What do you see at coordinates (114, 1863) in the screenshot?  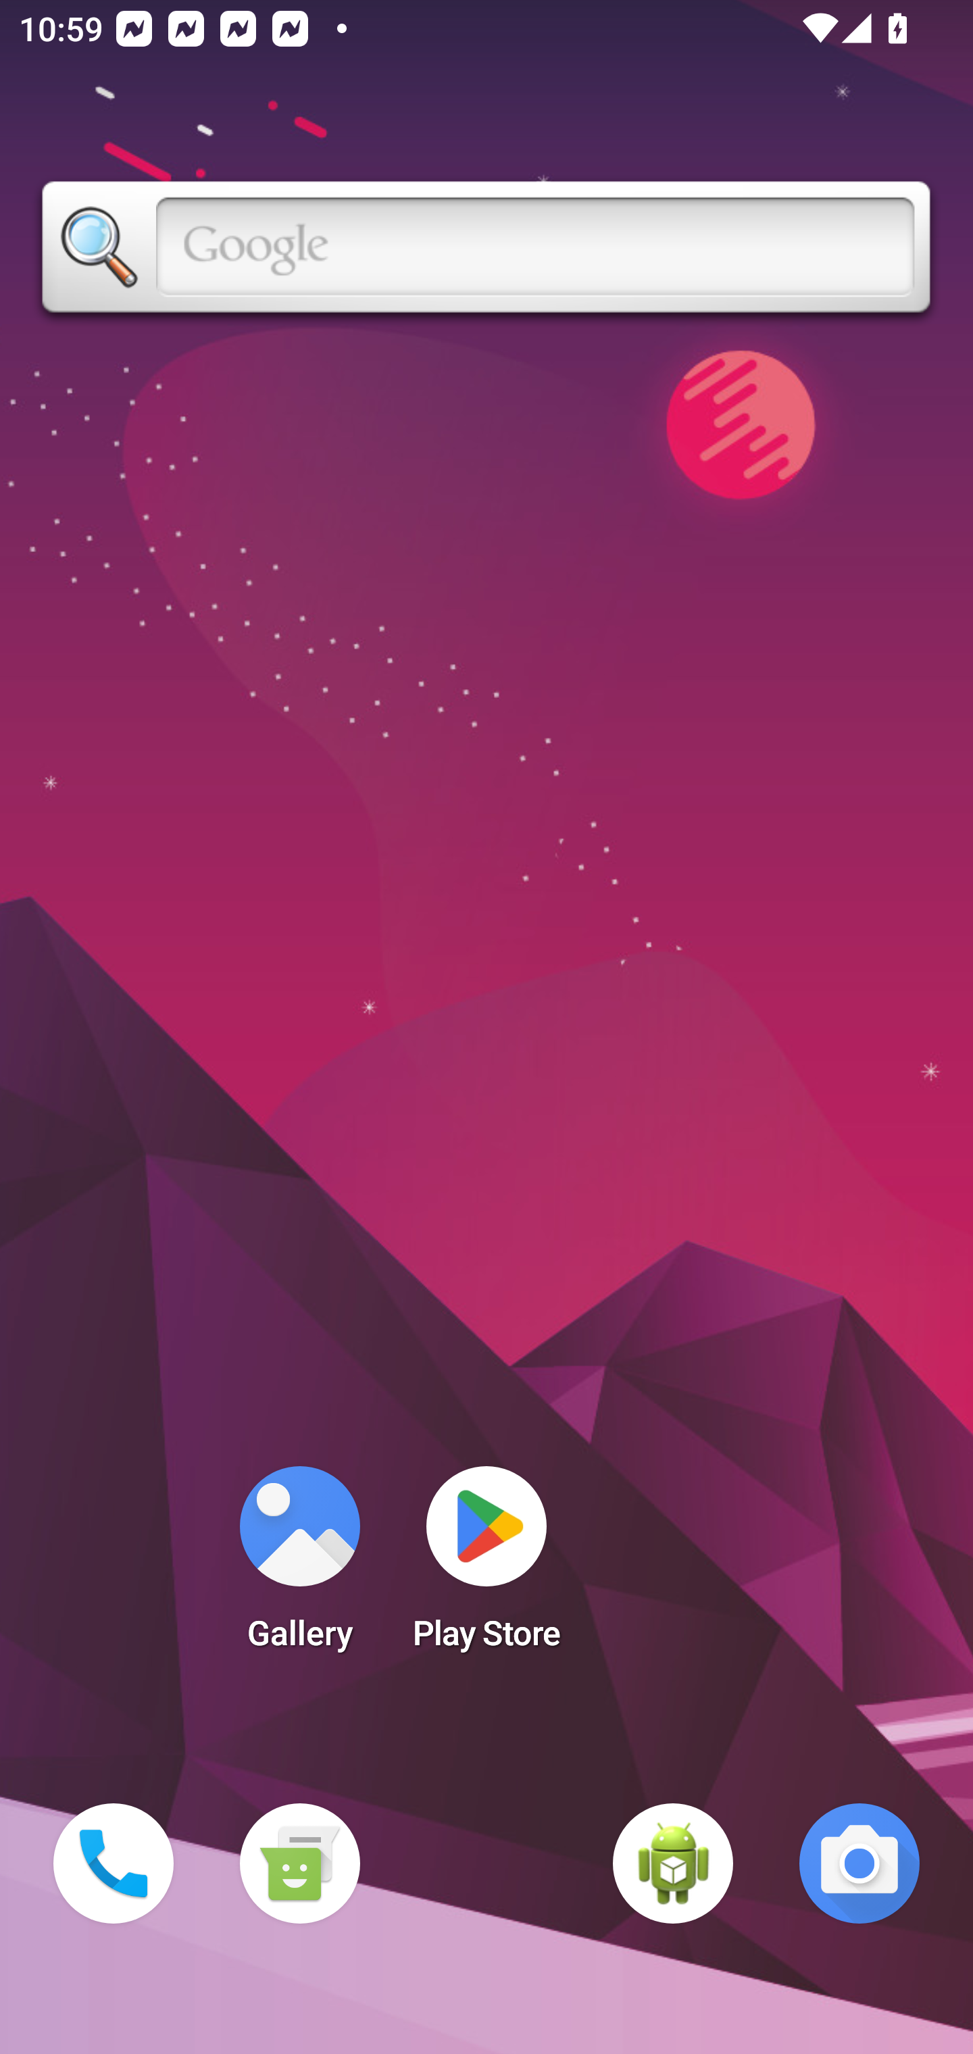 I see `Phone` at bounding box center [114, 1863].